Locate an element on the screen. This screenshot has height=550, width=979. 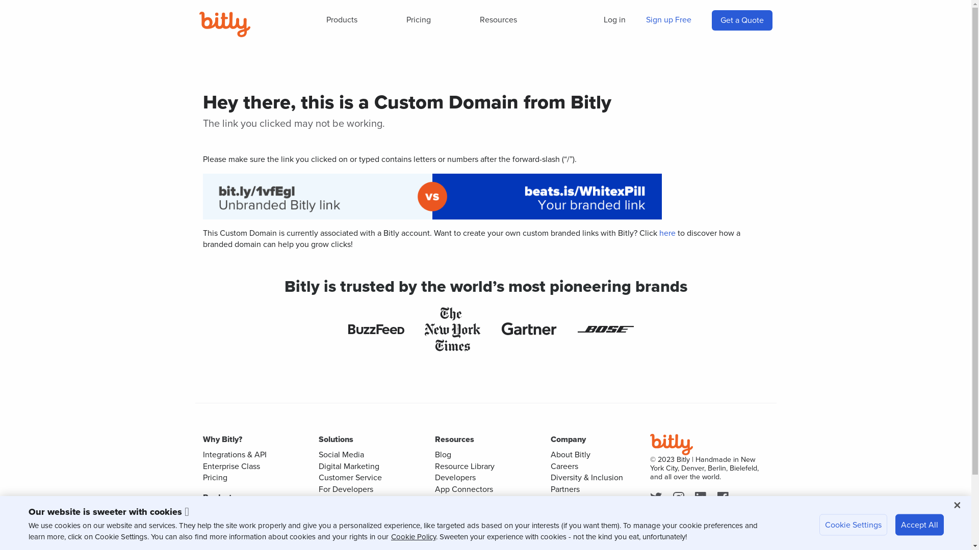
Cookie Policy is located at coordinates (414, 537).